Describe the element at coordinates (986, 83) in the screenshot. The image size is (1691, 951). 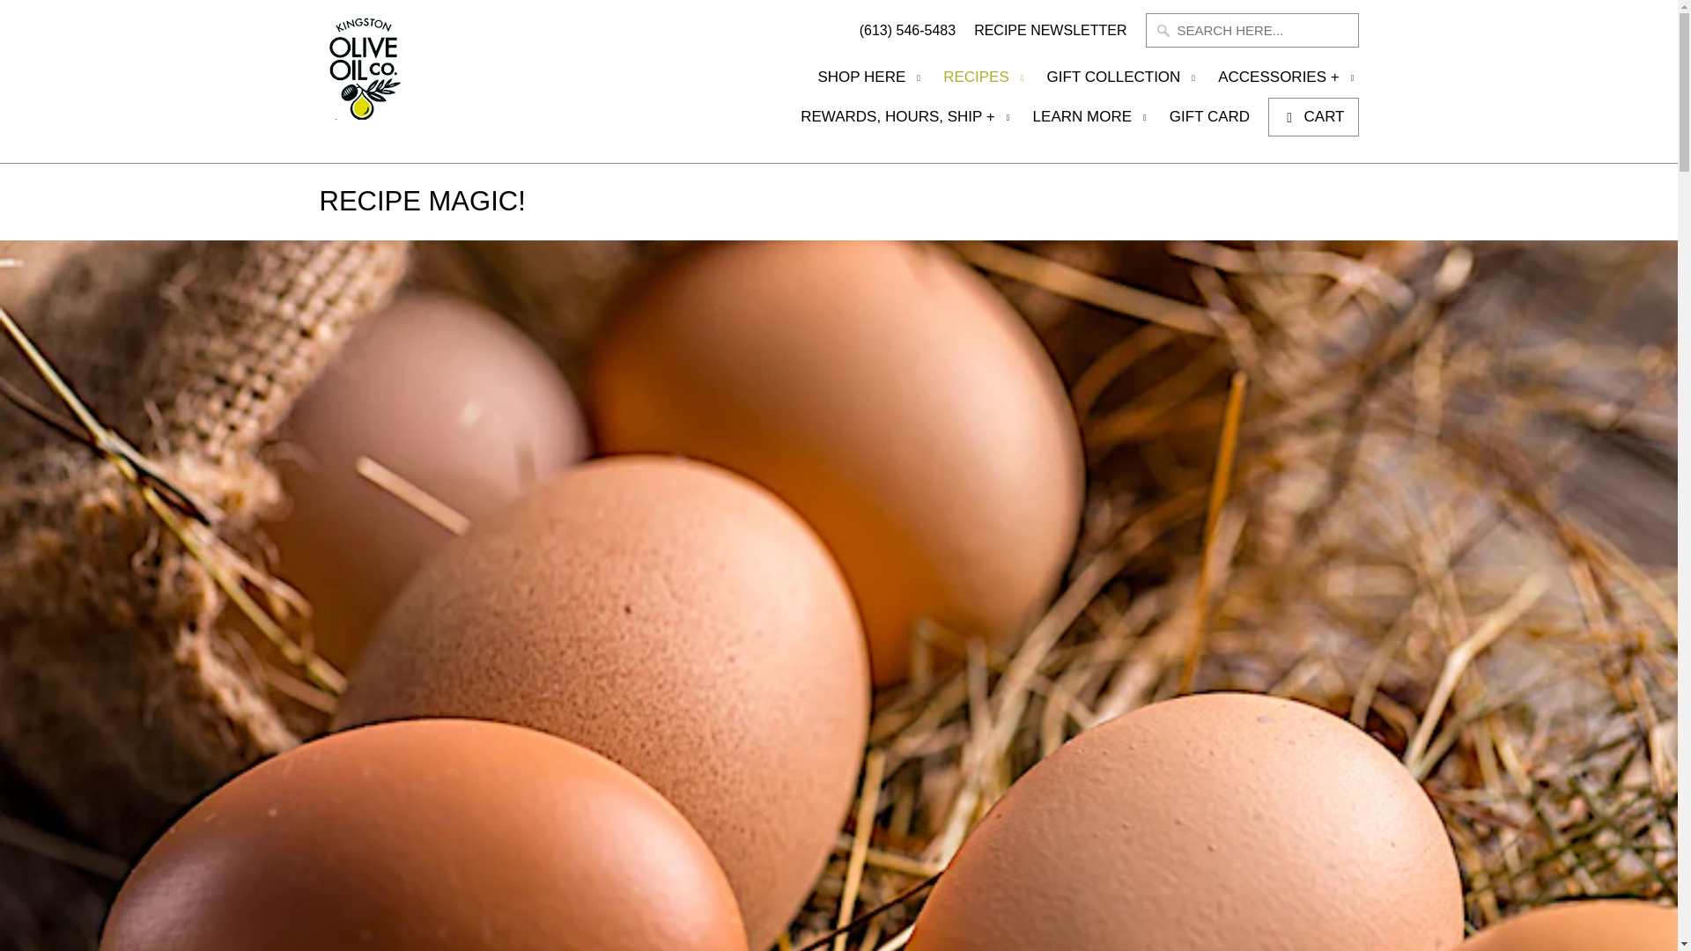
I see `RECIPES` at that location.